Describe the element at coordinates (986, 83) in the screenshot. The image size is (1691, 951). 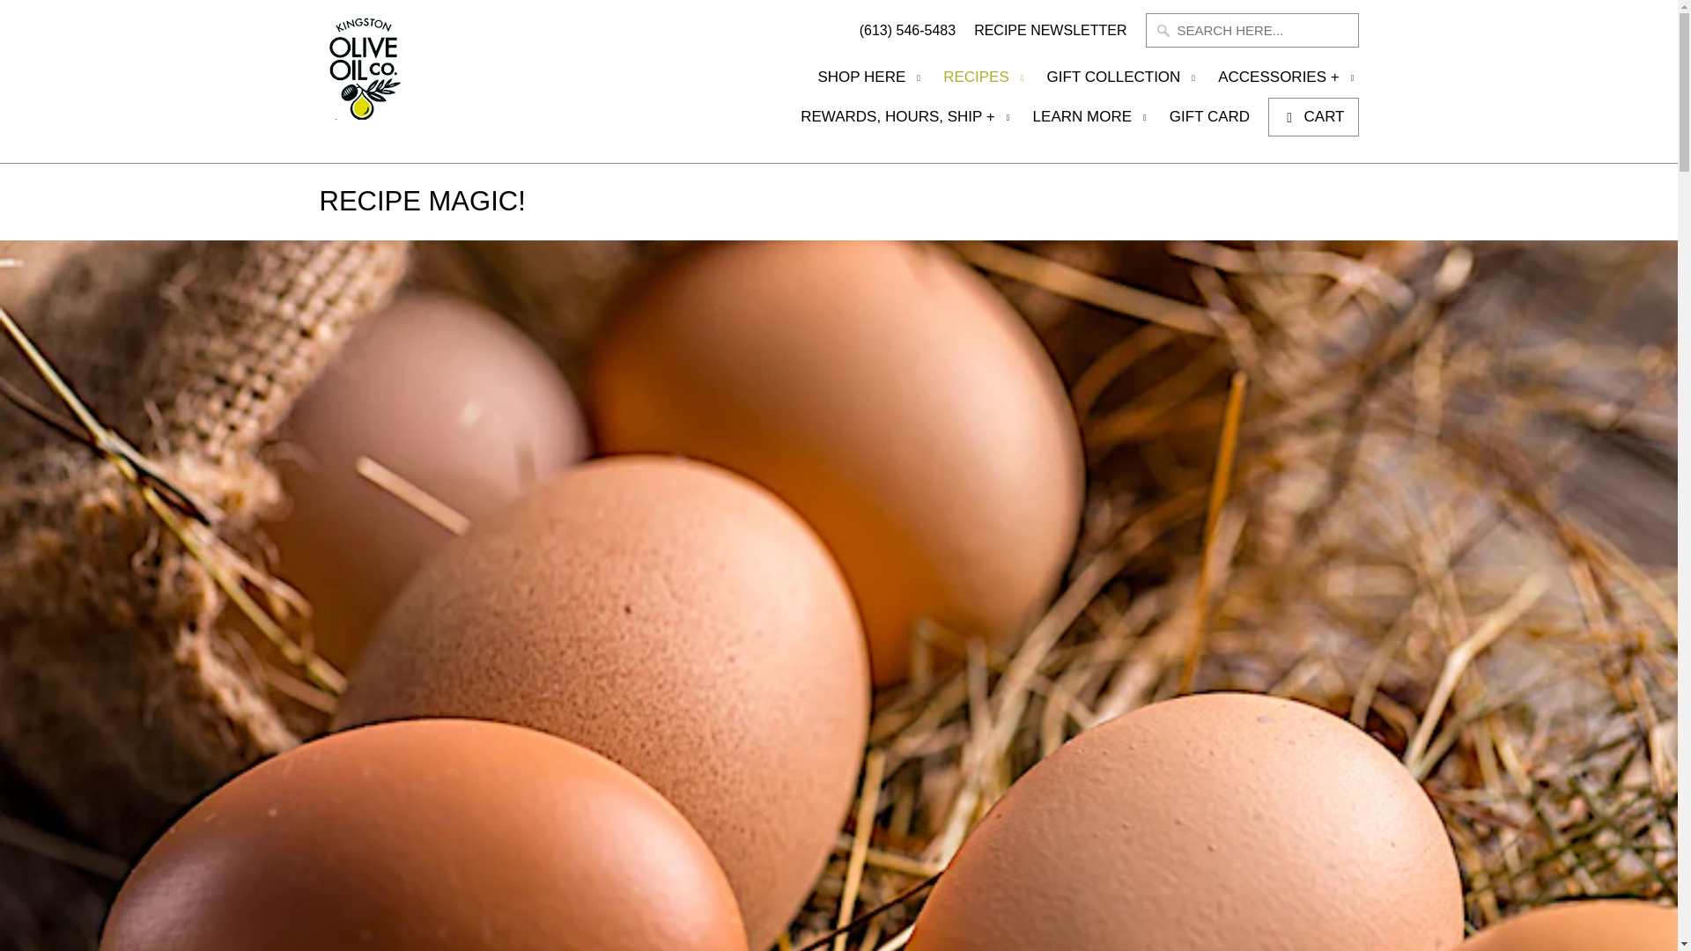
I see `RECIPES` at that location.